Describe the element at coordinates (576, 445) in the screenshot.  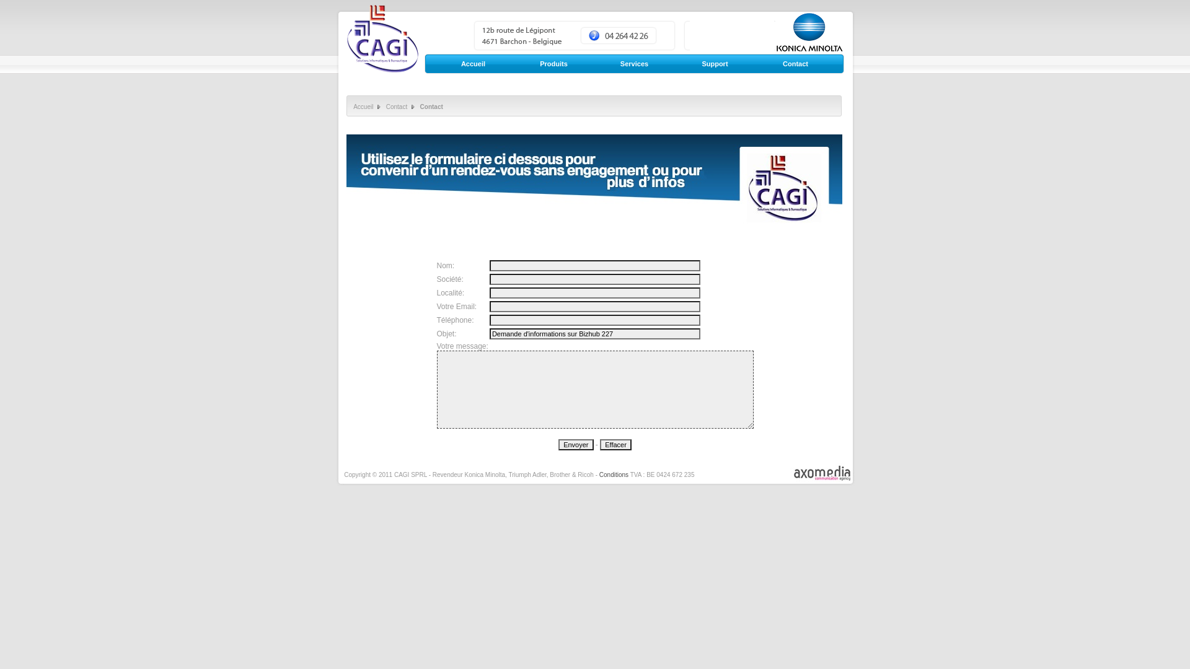
I see `Envoyer` at that location.